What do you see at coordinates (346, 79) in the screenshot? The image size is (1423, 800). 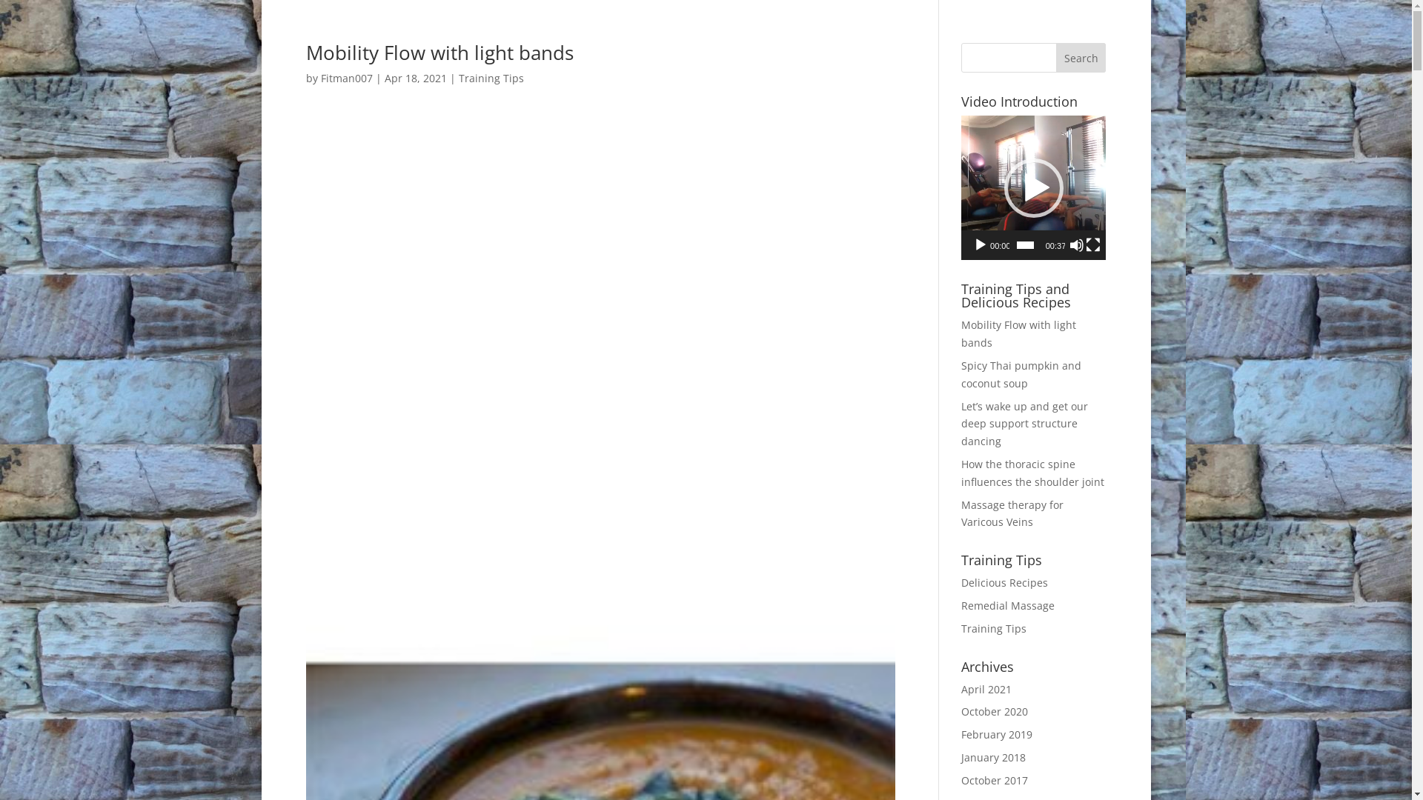 I see `Fitman007` at bounding box center [346, 79].